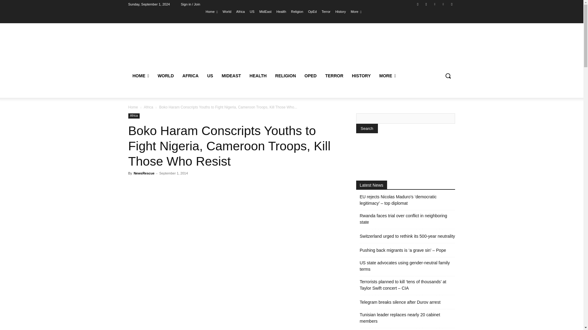 The width and height of the screenshot is (588, 330). I want to click on View all posts in Africa, so click(148, 107).